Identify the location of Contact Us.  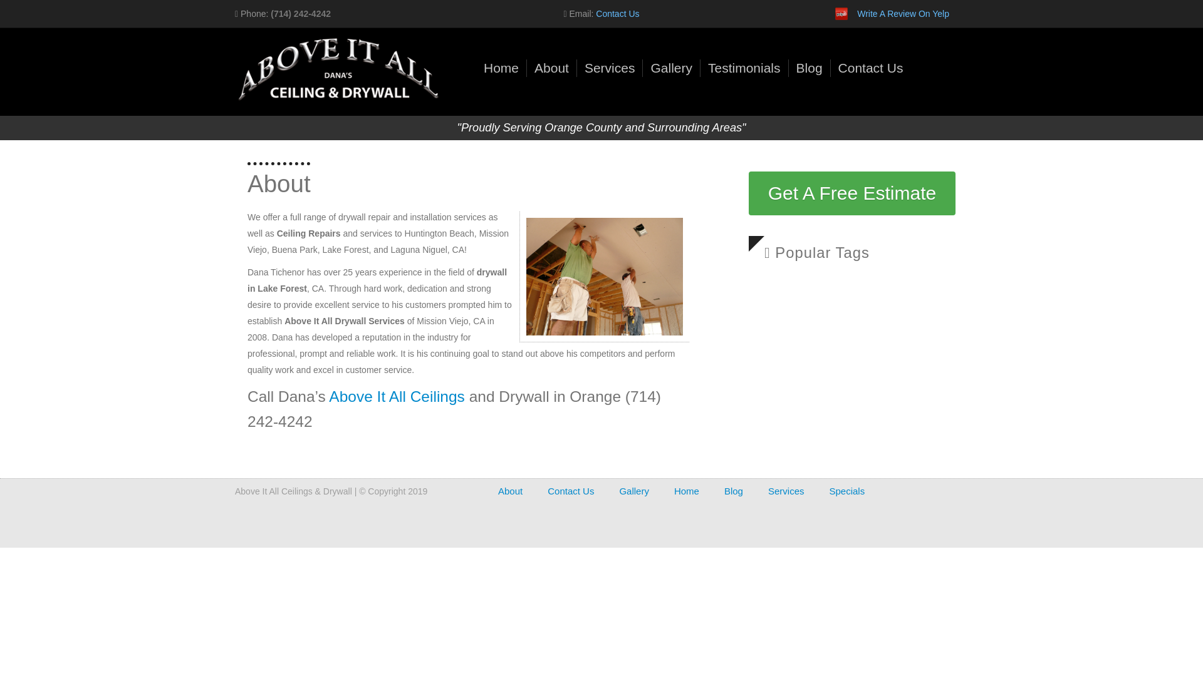
(617, 14).